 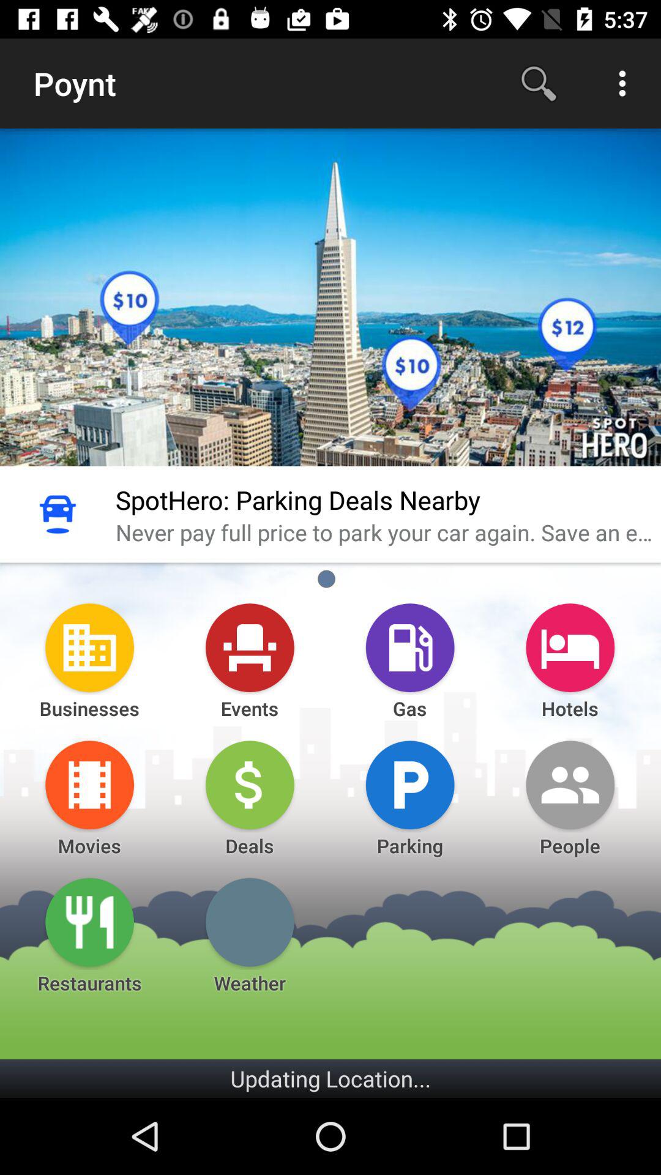 What do you see at coordinates (622, 83) in the screenshot?
I see `click the above right  3 dots button` at bounding box center [622, 83].